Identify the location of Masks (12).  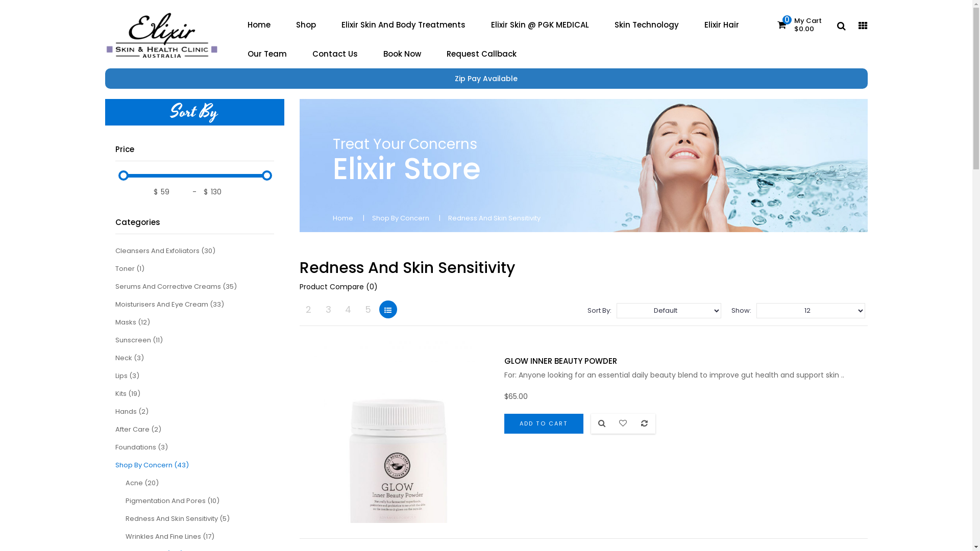
(133, 322).